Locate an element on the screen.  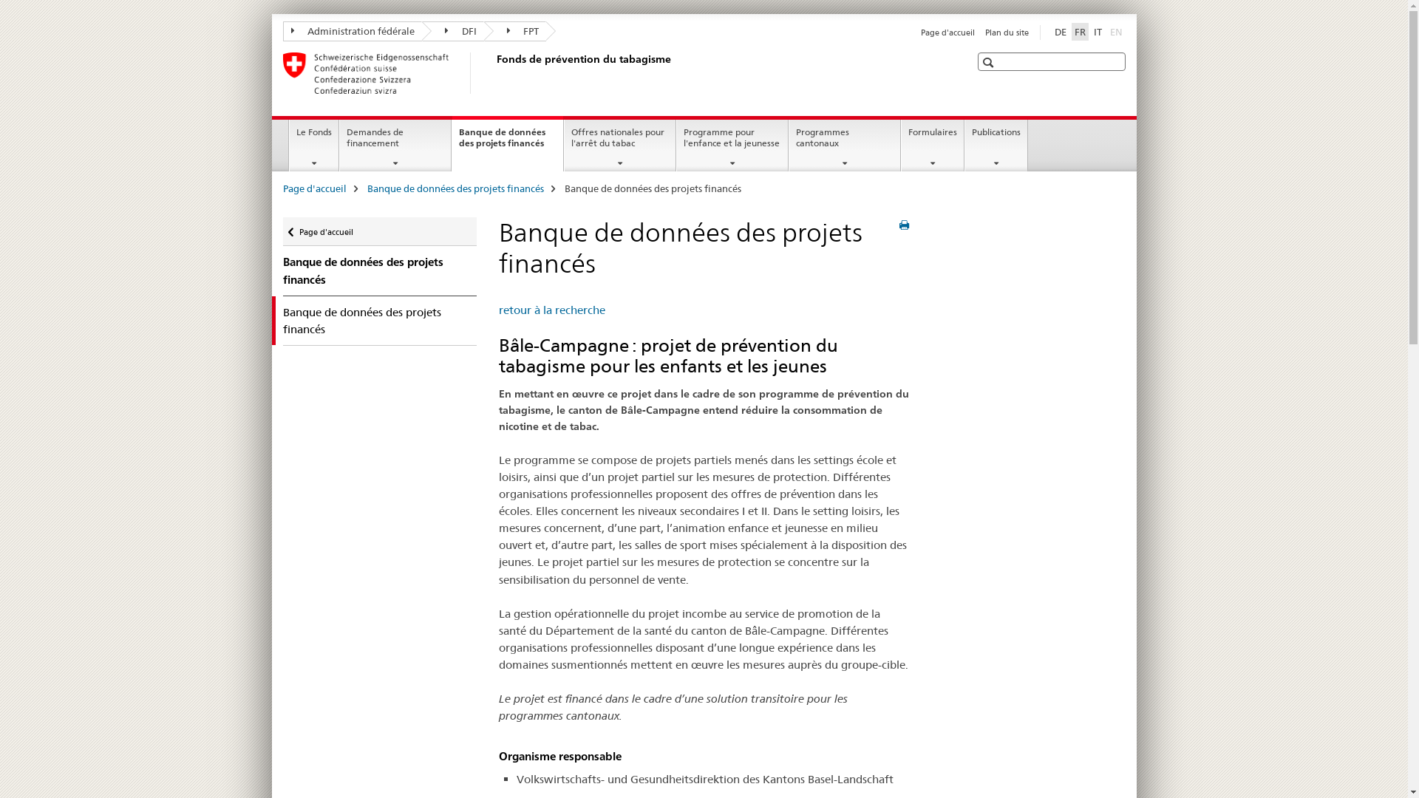
FPT is located at coordinates (514, 31).